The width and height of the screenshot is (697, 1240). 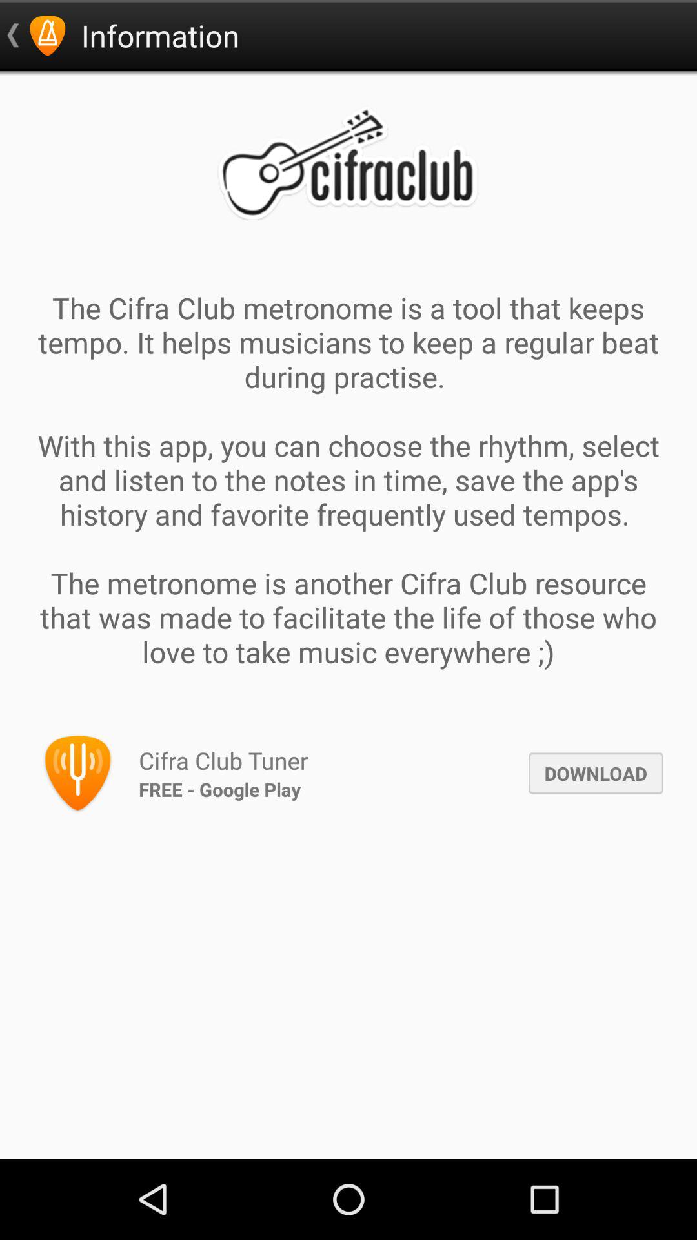 What do you see at coordinates (595, 773) in the screenshot?
I see `select item to the right of the cifra club tuner item` at bounding box center [595, 773].